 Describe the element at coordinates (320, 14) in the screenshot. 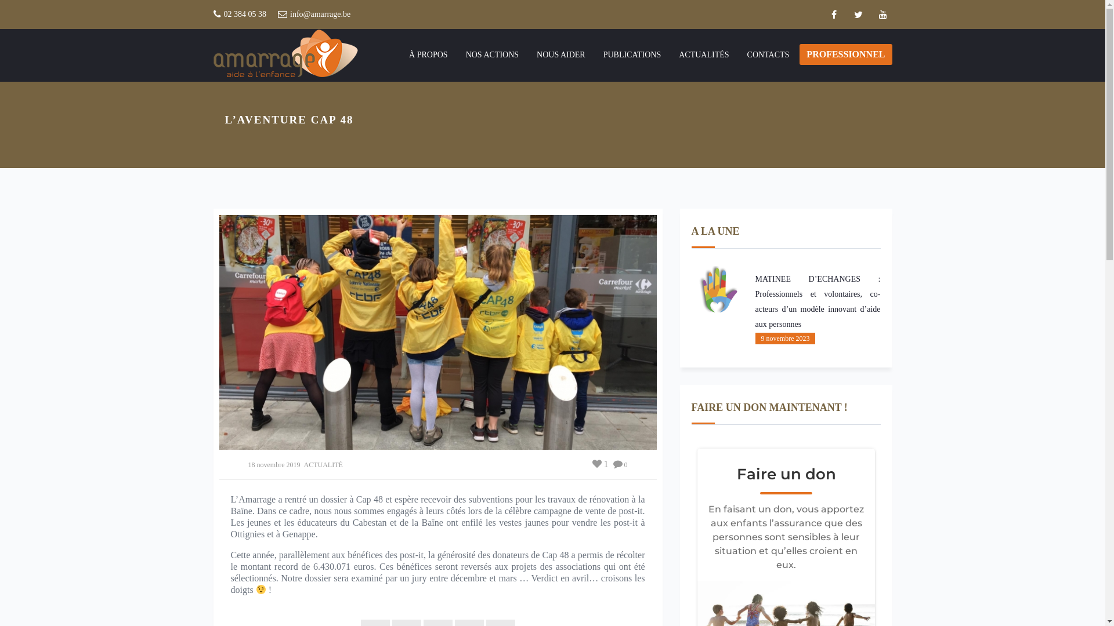

I see `info@amarrage.be` at that location.